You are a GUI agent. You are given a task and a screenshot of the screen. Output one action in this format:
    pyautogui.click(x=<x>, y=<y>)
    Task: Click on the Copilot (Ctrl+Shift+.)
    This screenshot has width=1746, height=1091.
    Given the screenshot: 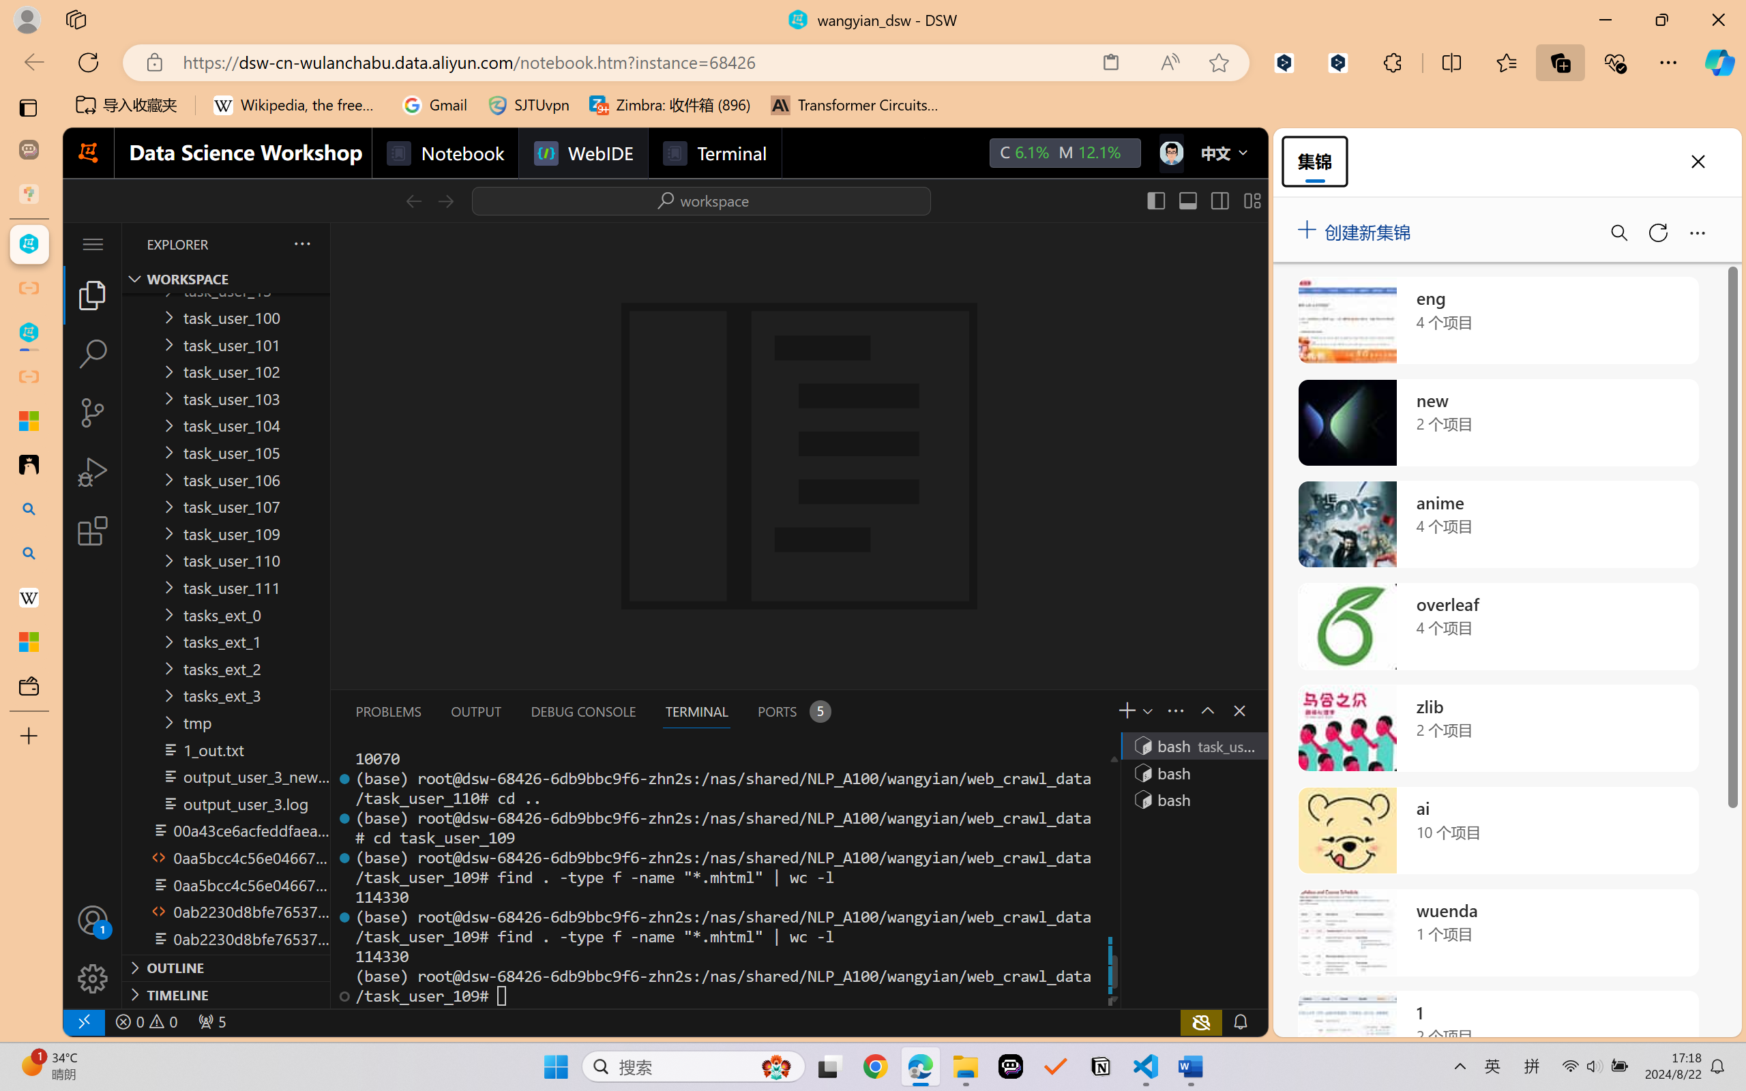 What is the action you would take?
    pyautogui.click(x=1719, y=62)
    